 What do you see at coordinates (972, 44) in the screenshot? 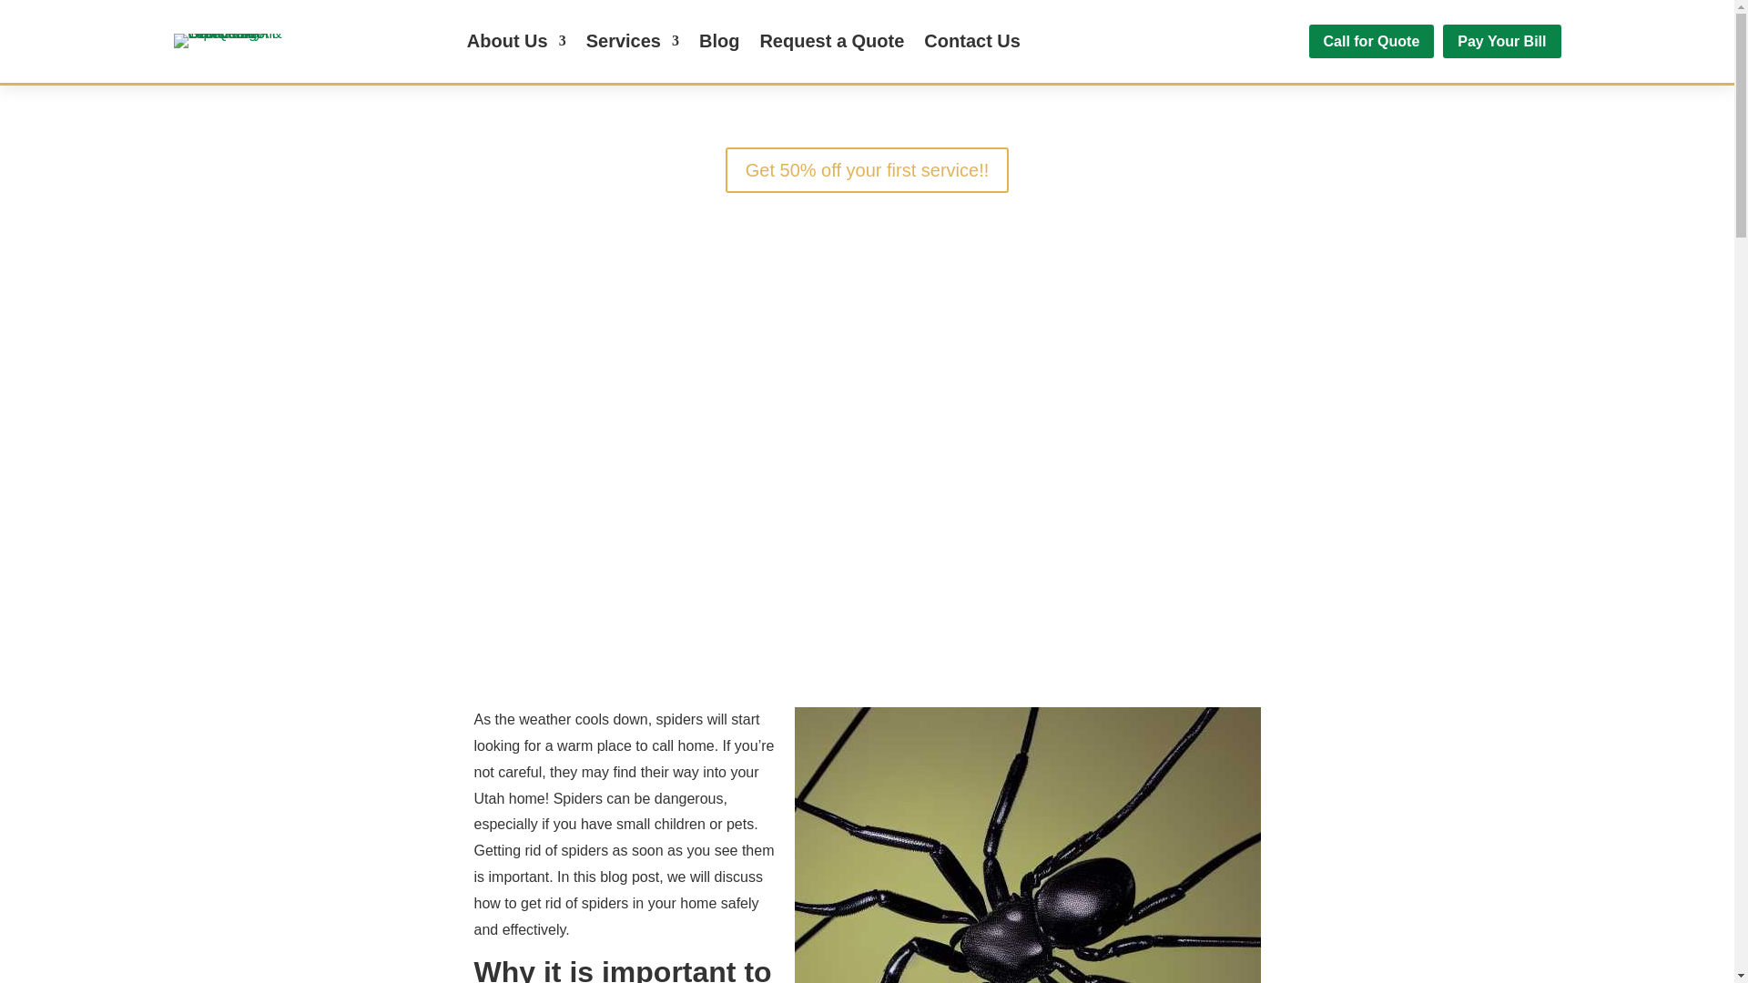
I see `Contact Us` at bounding box center [972, 44].